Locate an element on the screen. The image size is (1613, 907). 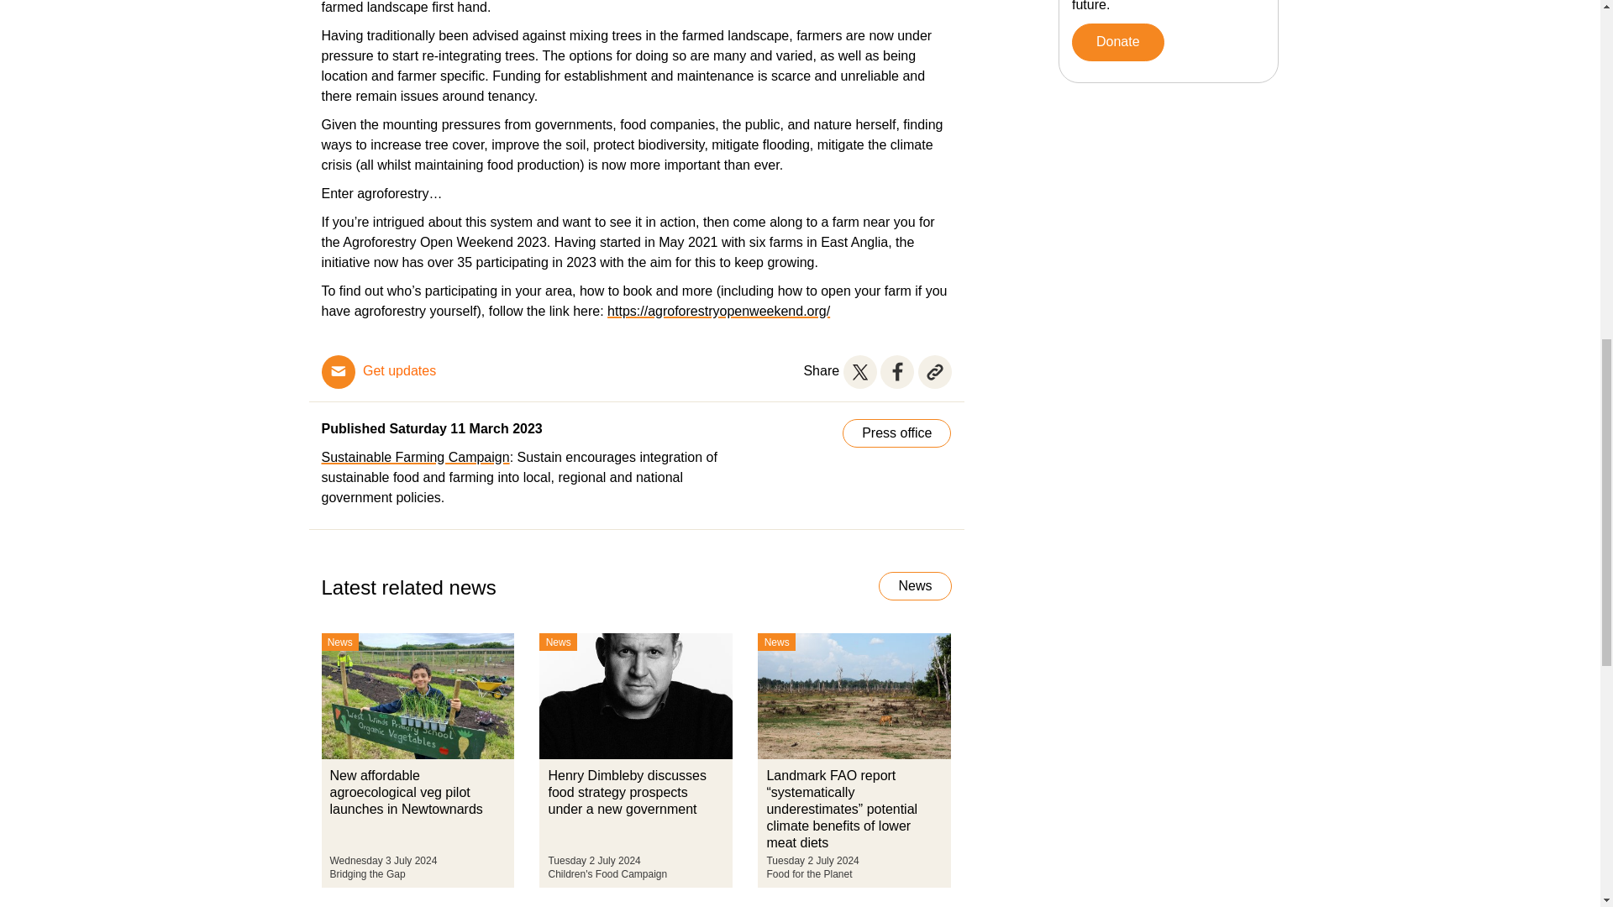
Share link is located at coordinates (934, 372).